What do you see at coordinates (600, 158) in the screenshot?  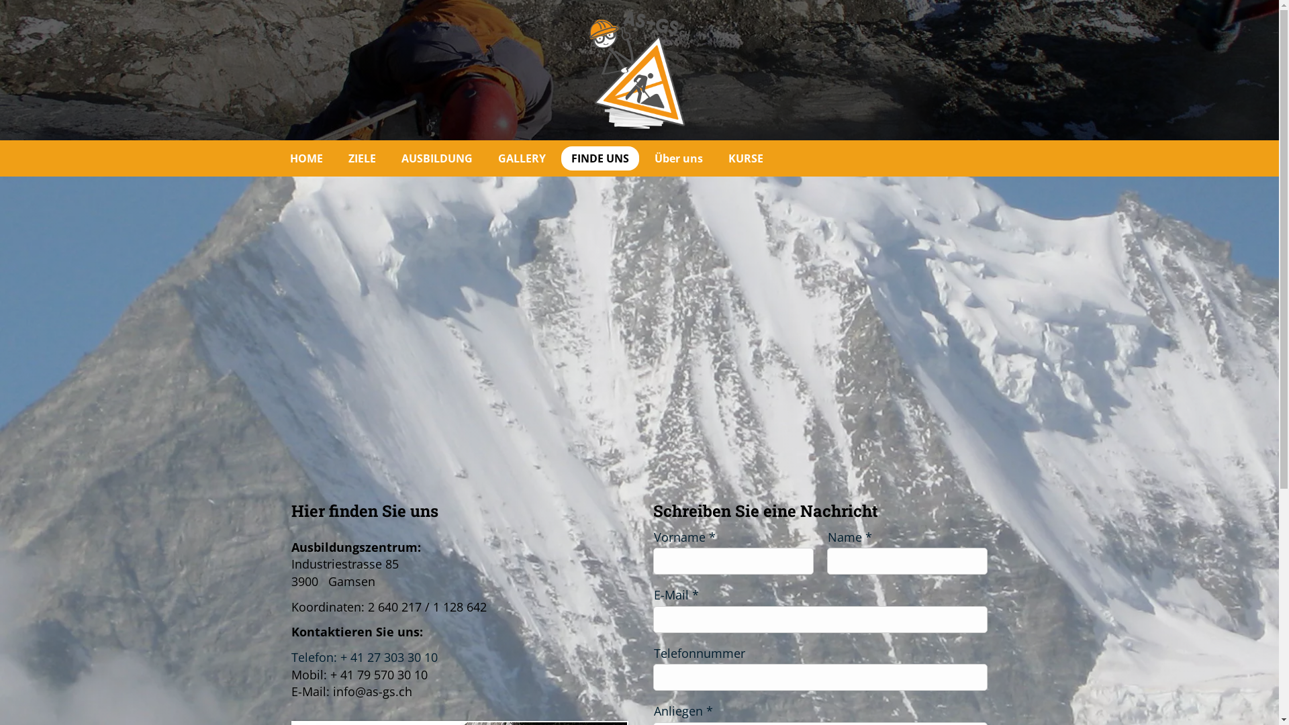 I see `FINDE UNS` at bounding box center [600, 158].